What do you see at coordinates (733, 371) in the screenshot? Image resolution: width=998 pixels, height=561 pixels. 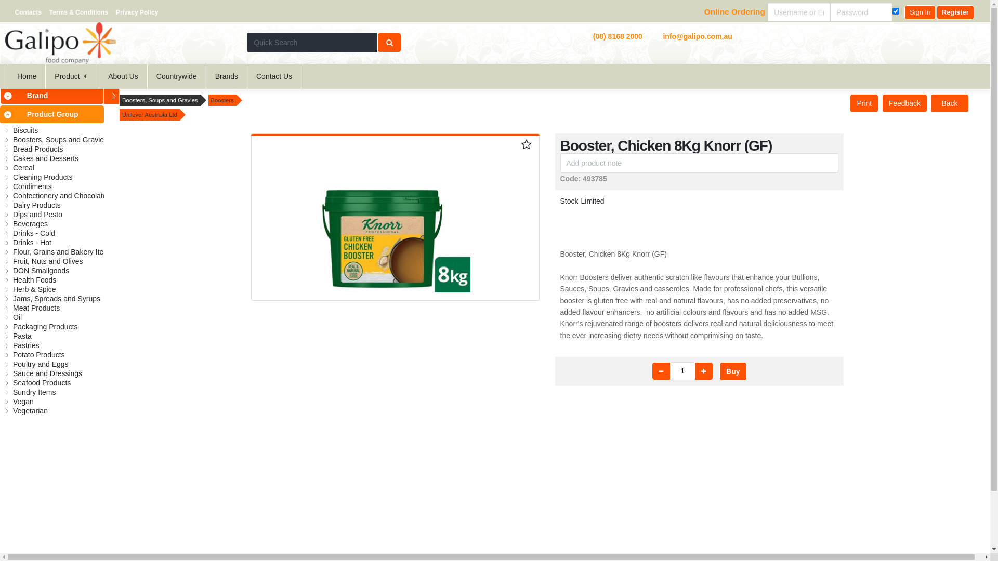 I see `Buy` at bounding box center [733, 371].